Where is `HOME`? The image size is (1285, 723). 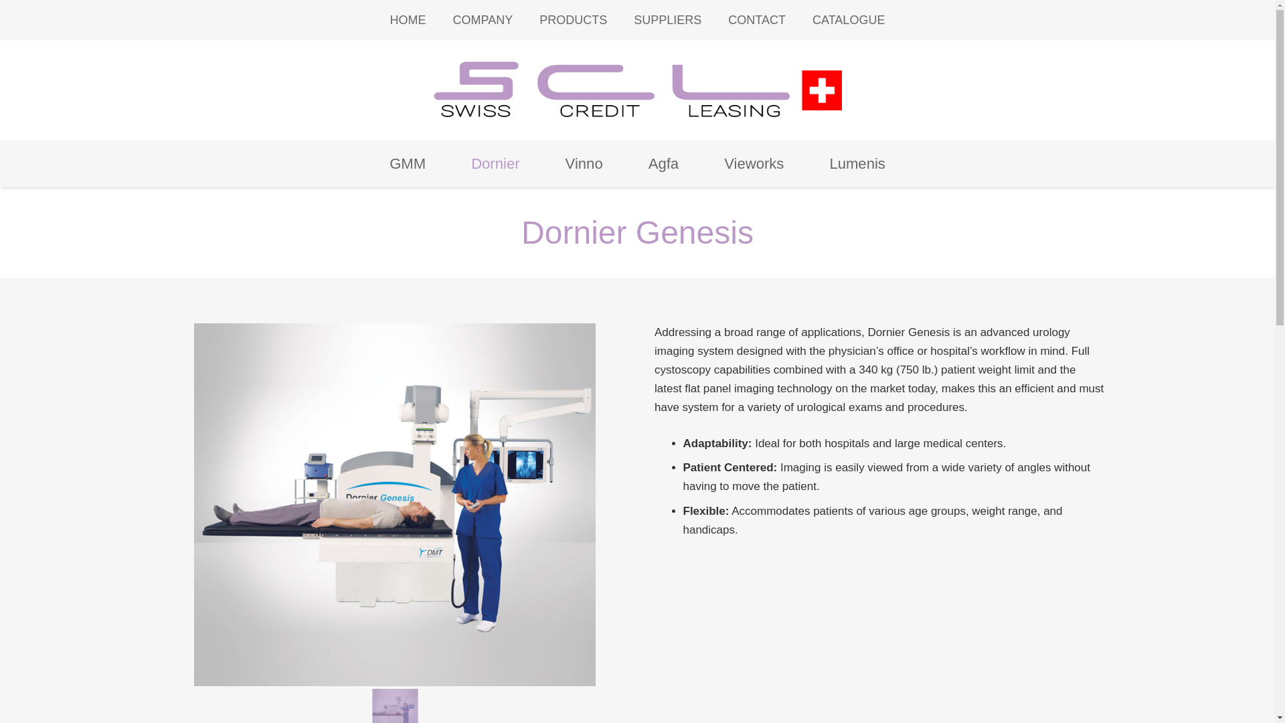 HOME is located at coordinates (408, 20).